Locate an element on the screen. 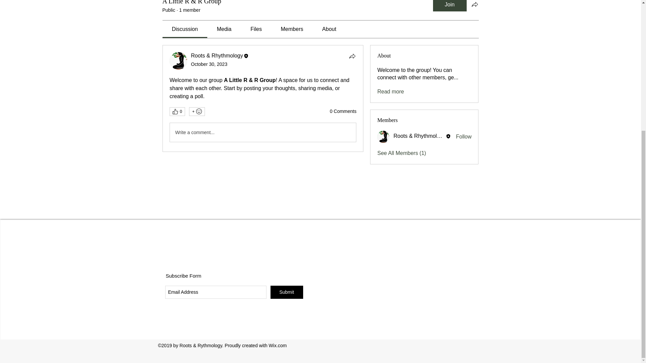 This screenshot has height=363, width=646. October 30, 2023 is located at coordinates (209, 64).